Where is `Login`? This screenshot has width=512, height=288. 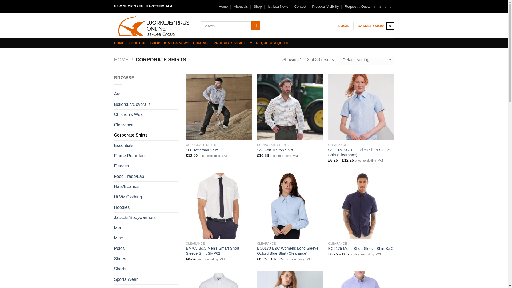
Login is located at coordinates (344, 26).